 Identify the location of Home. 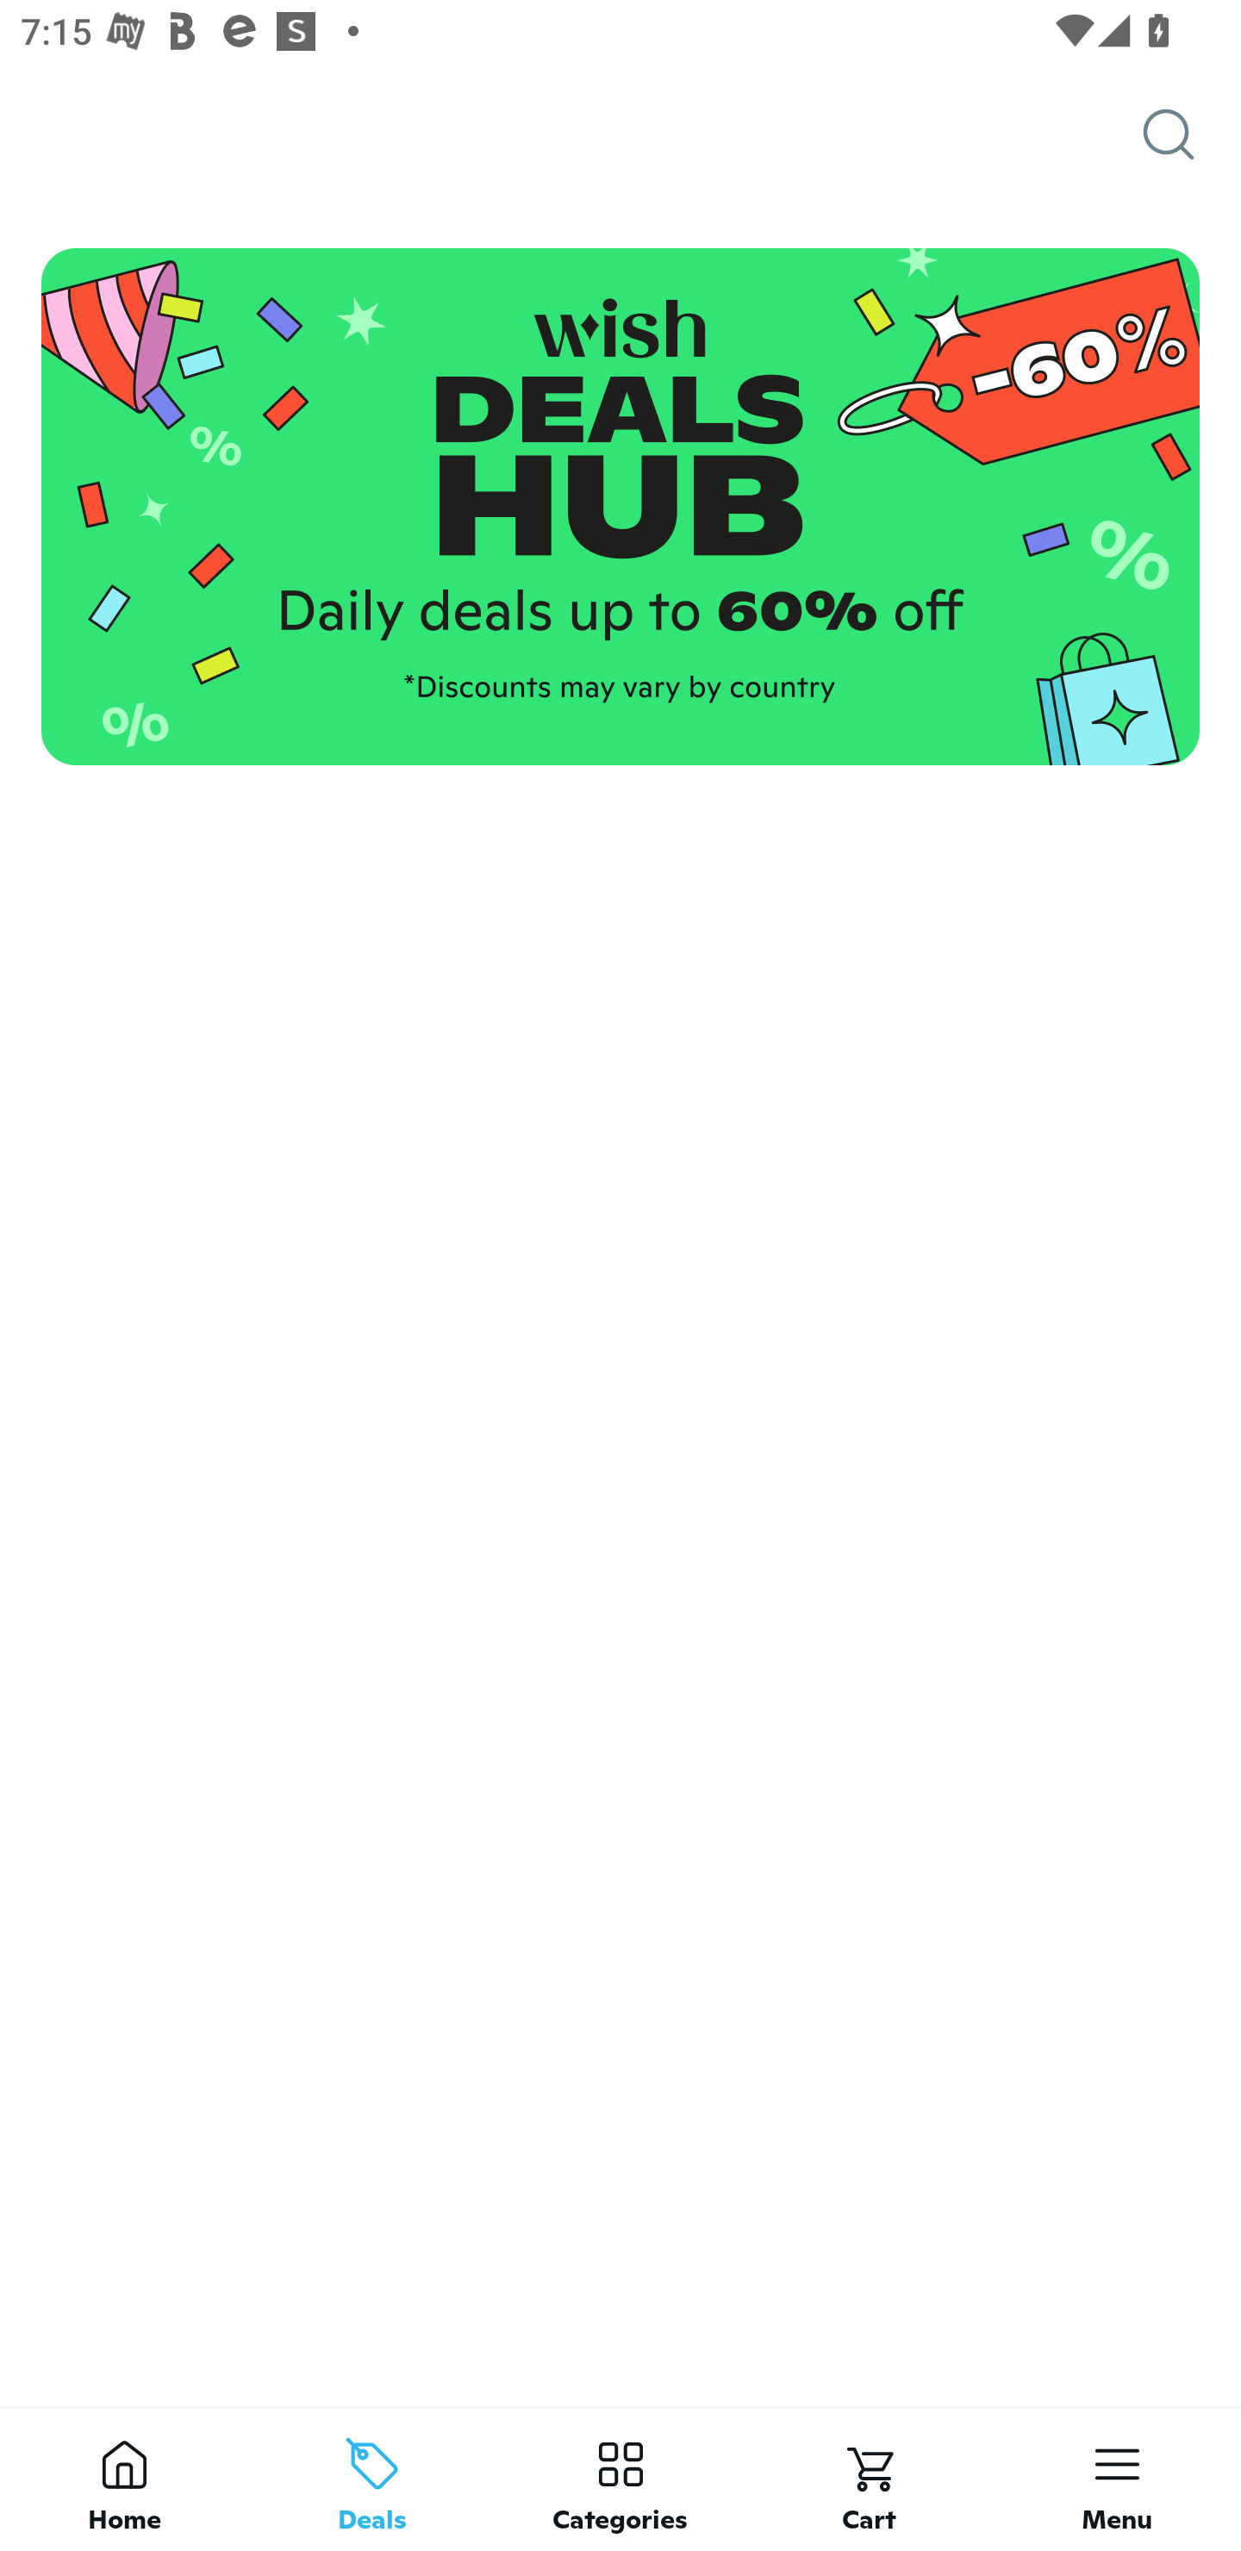
(124, 2479).